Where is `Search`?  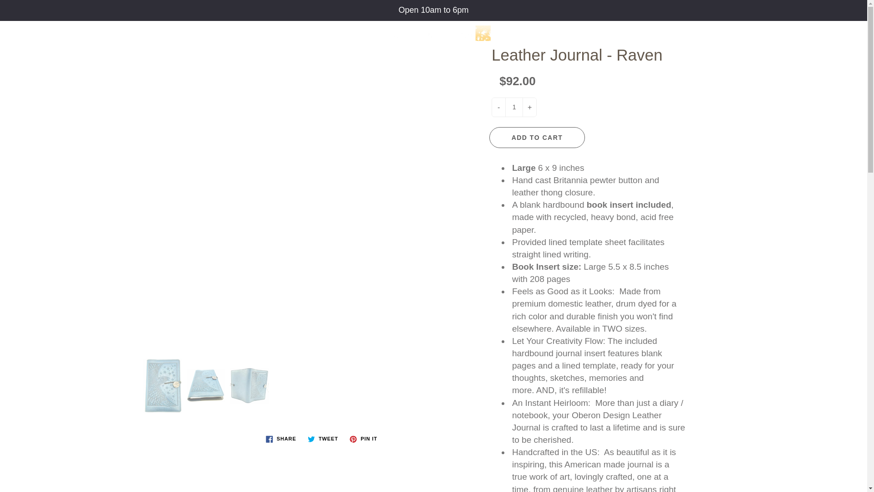 Search is located at coordinates (801, 26).